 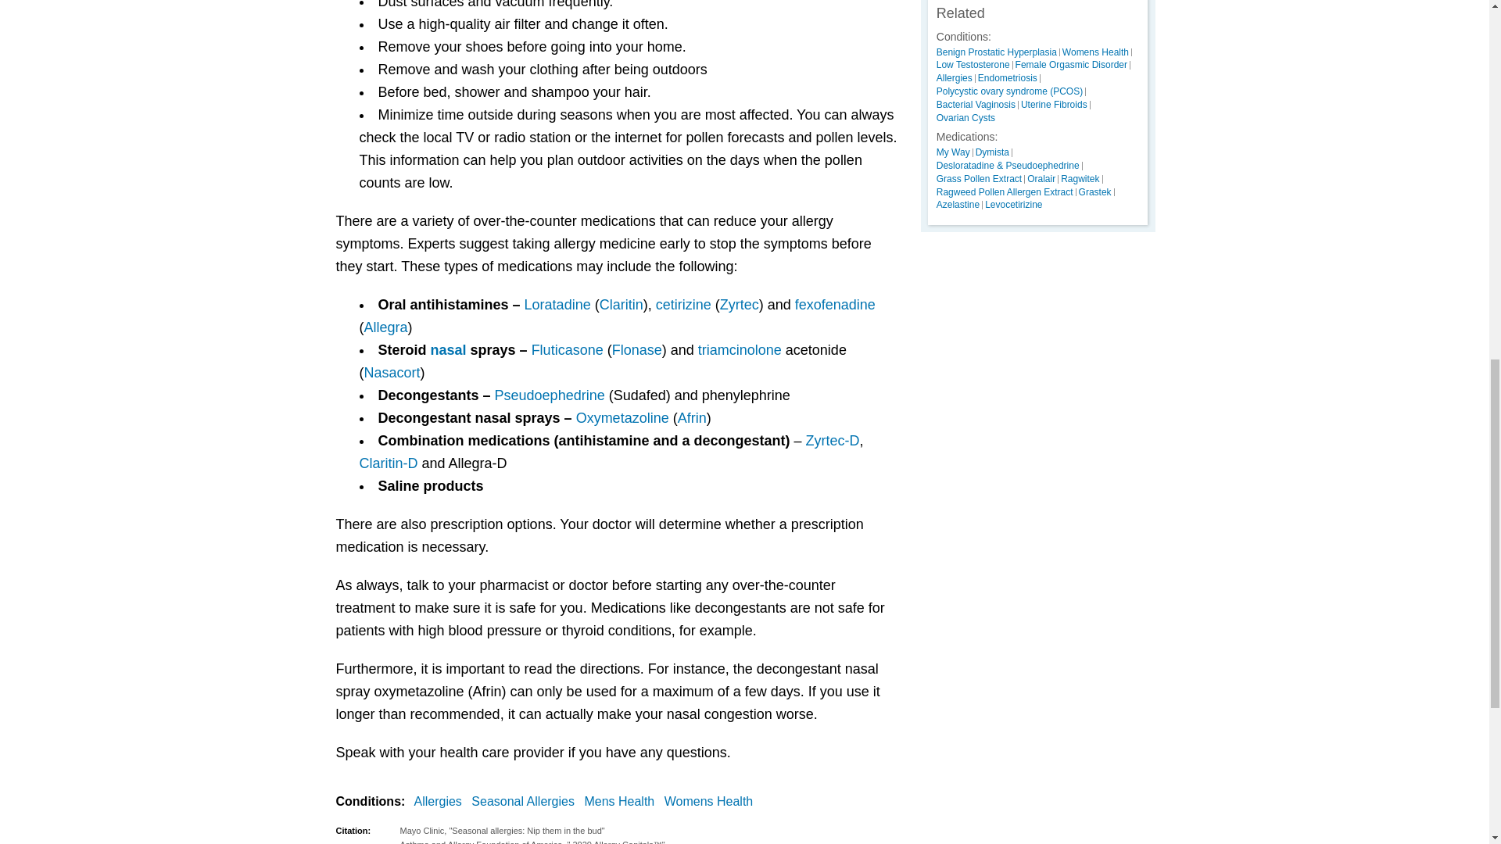 What do you see at coordinates (683, 305) in the screenshot?
I see `cetirizine` at bounding box center [683, 305].